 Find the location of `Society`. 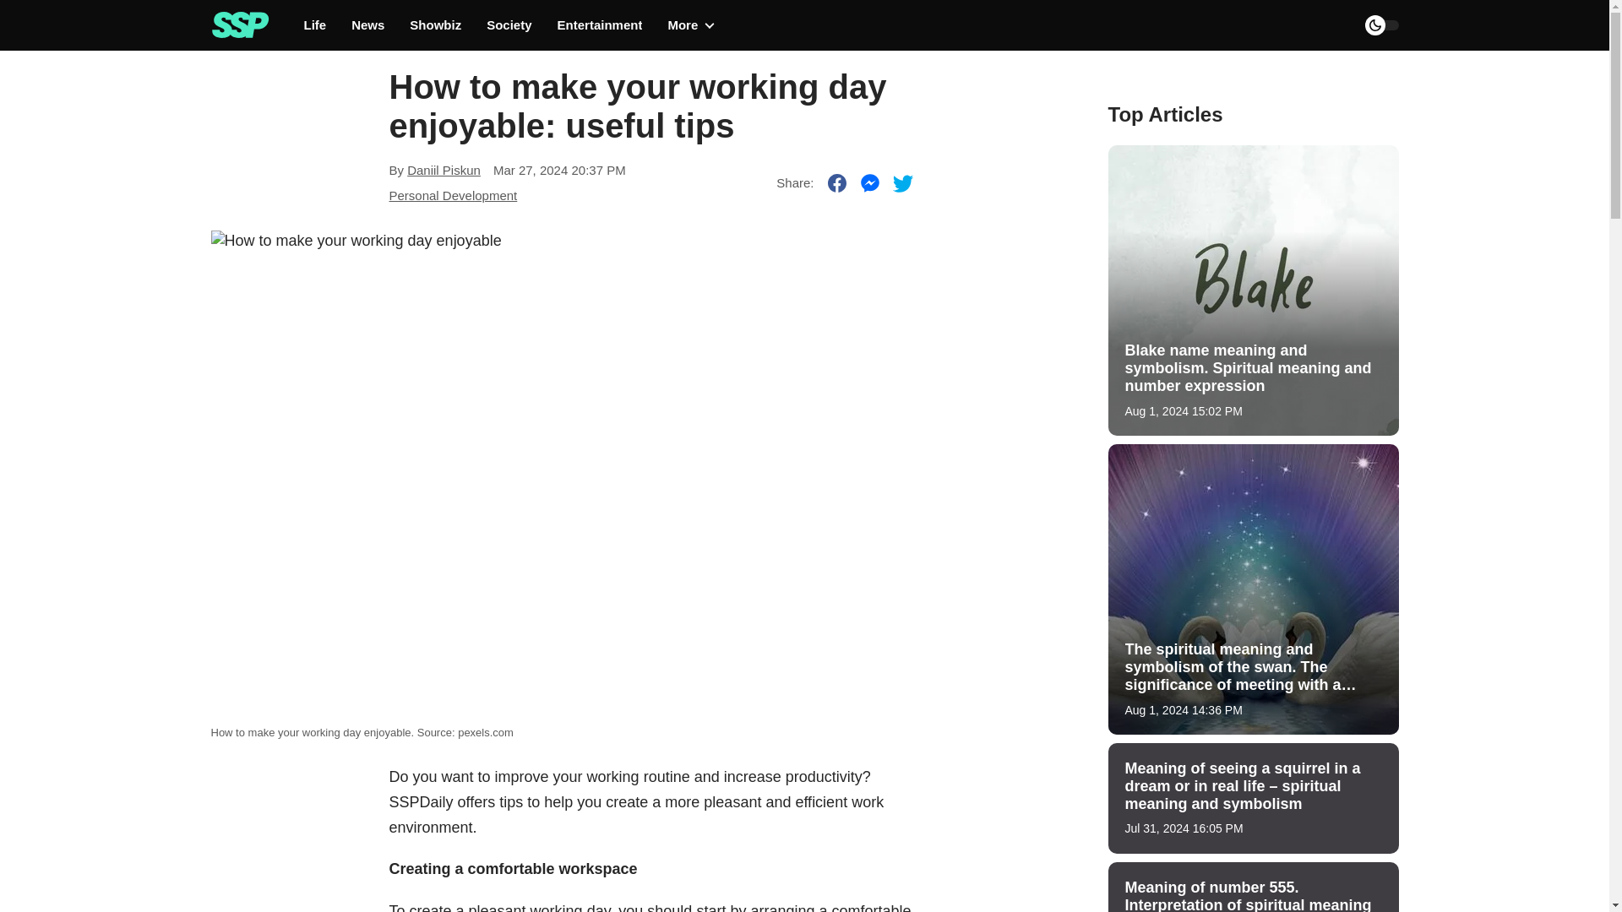

Society is located at coordinates (509, 25).